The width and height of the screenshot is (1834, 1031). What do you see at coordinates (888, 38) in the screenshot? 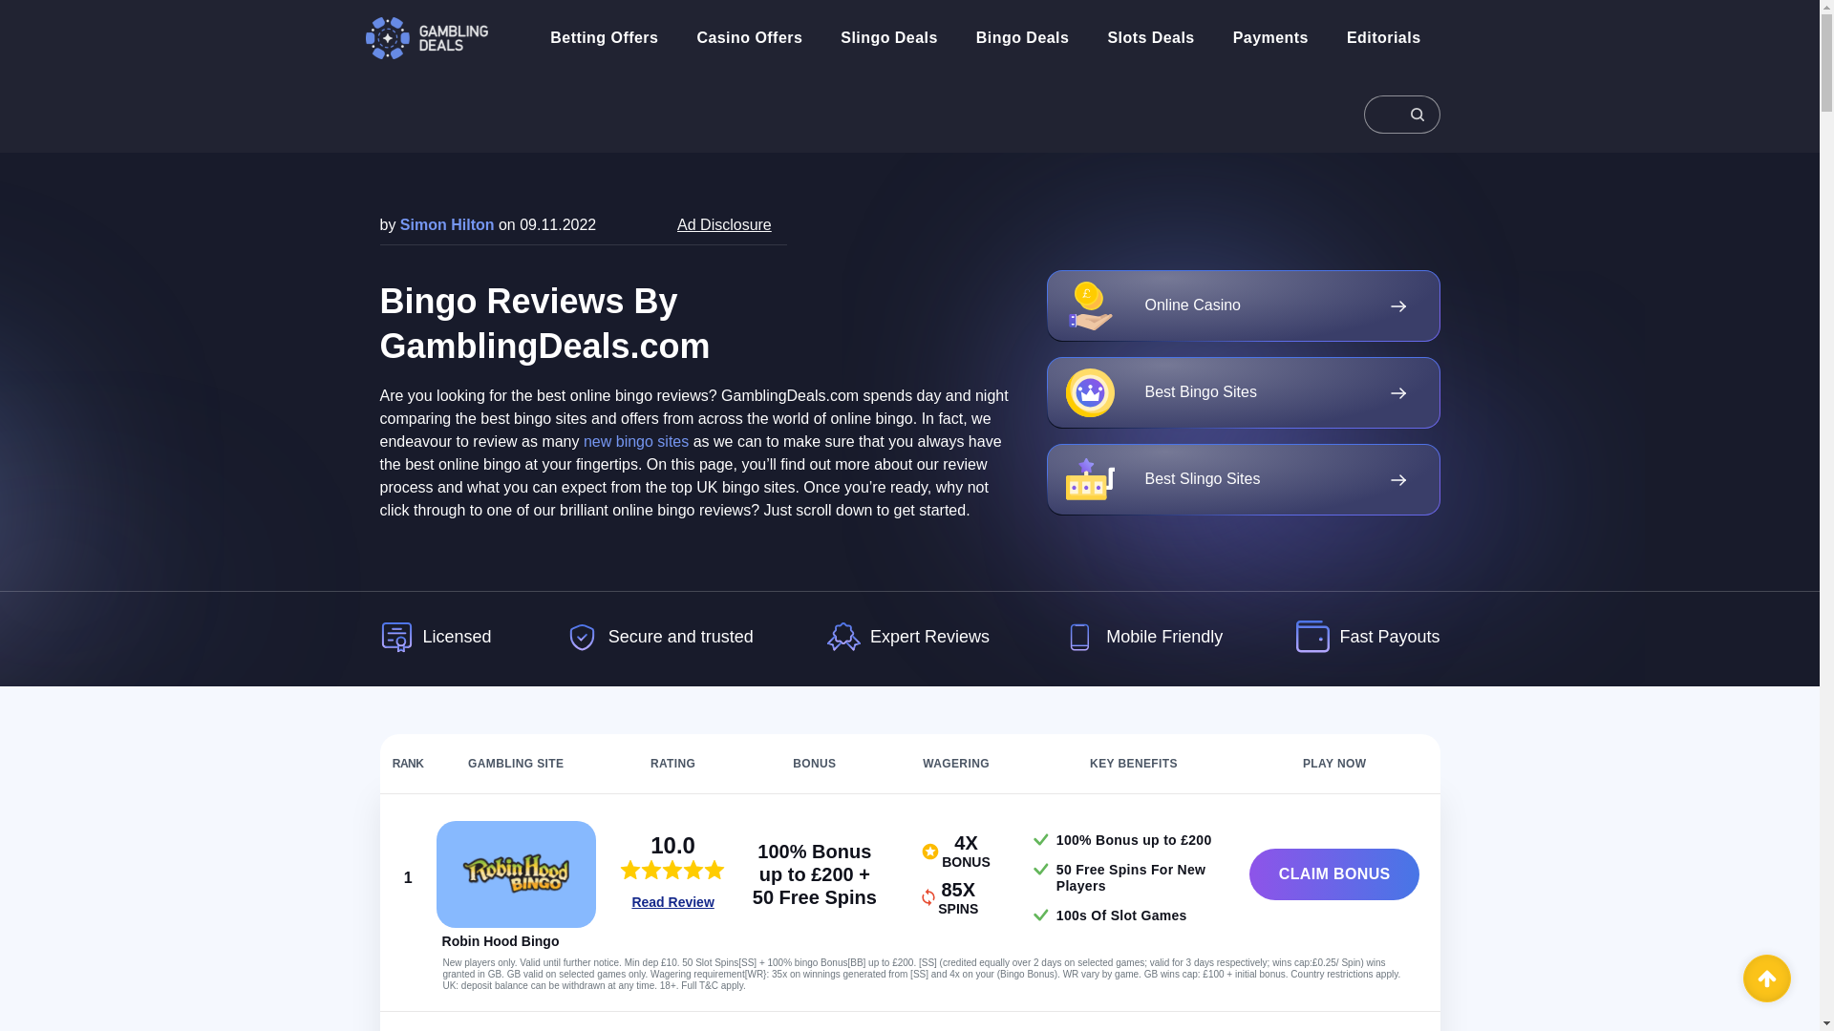
I see `Slingo Deals` at bounding box center [888, 38].